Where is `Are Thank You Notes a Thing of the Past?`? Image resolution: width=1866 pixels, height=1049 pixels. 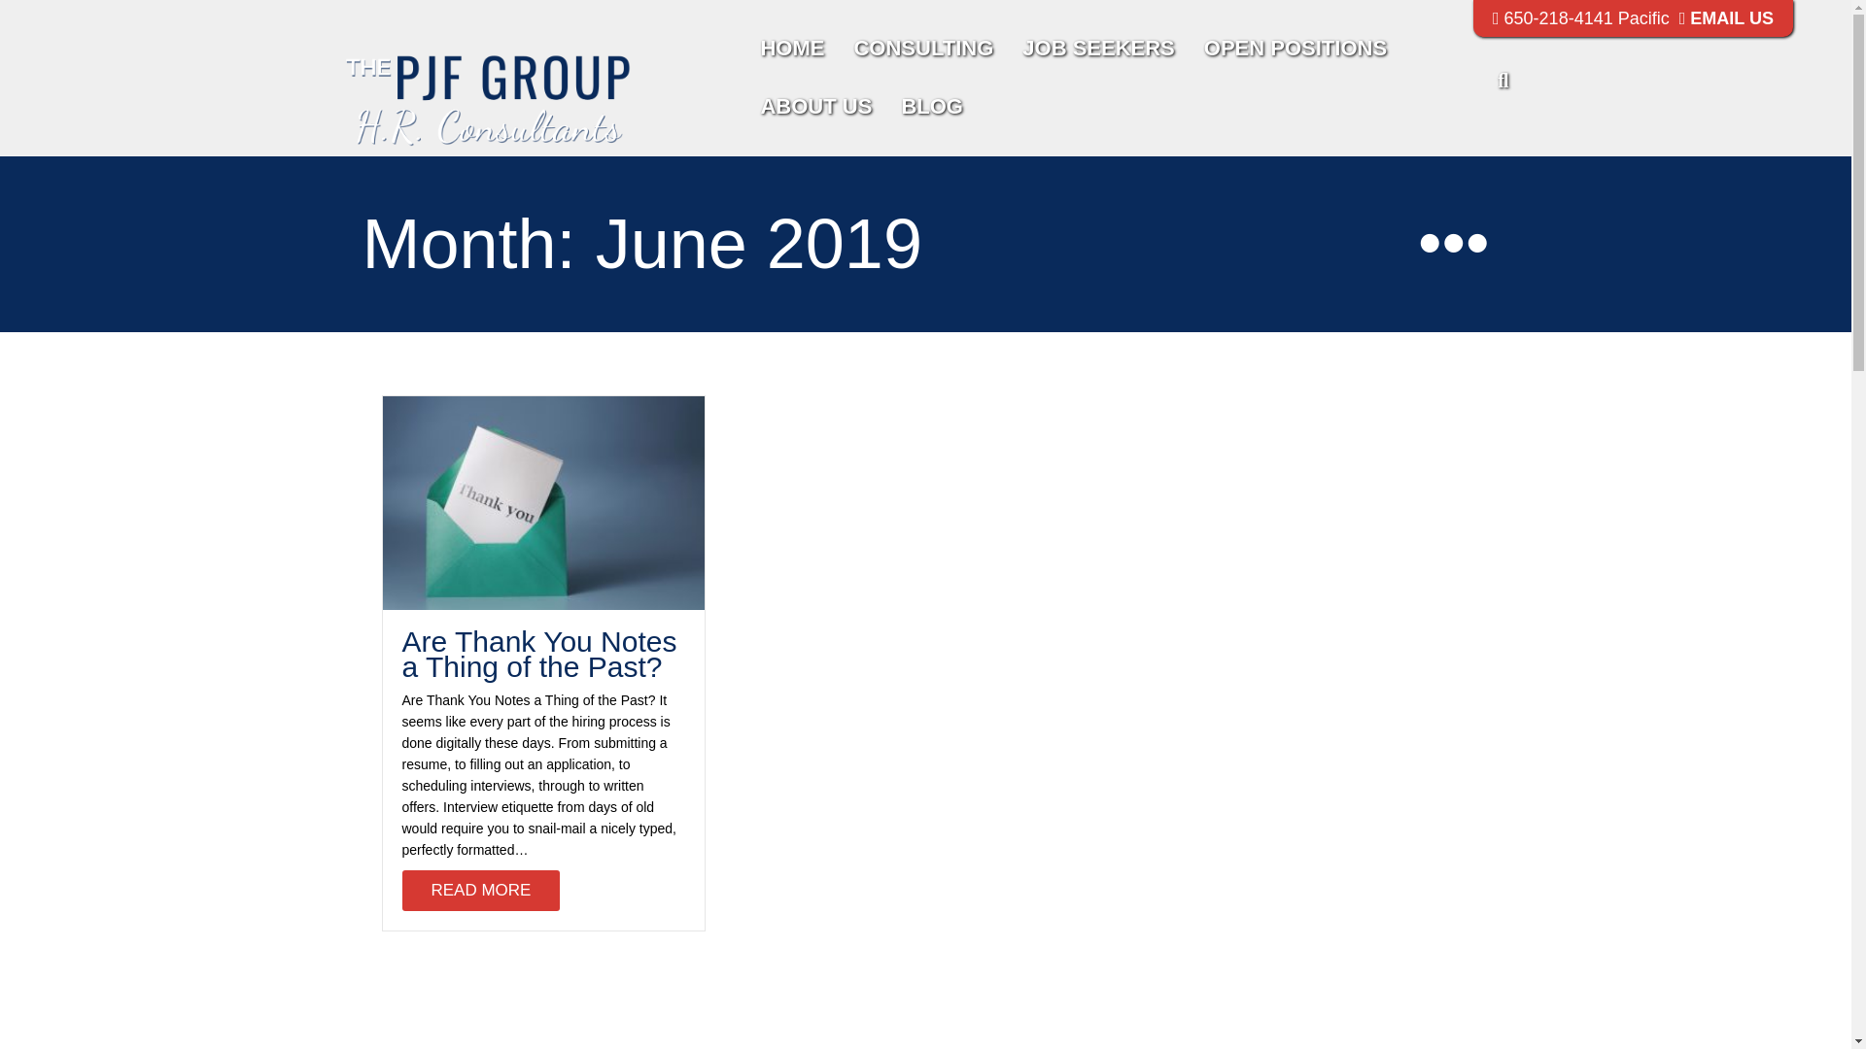 Are Thank You Notes a Thing of the Past? is located at coordinates (482, 891).